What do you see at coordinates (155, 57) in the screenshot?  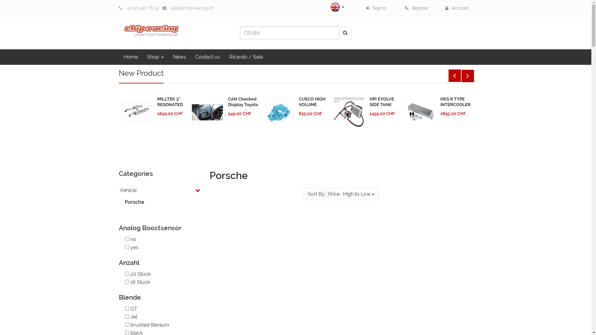 I see `Shop` at bounding box center [155, 57].